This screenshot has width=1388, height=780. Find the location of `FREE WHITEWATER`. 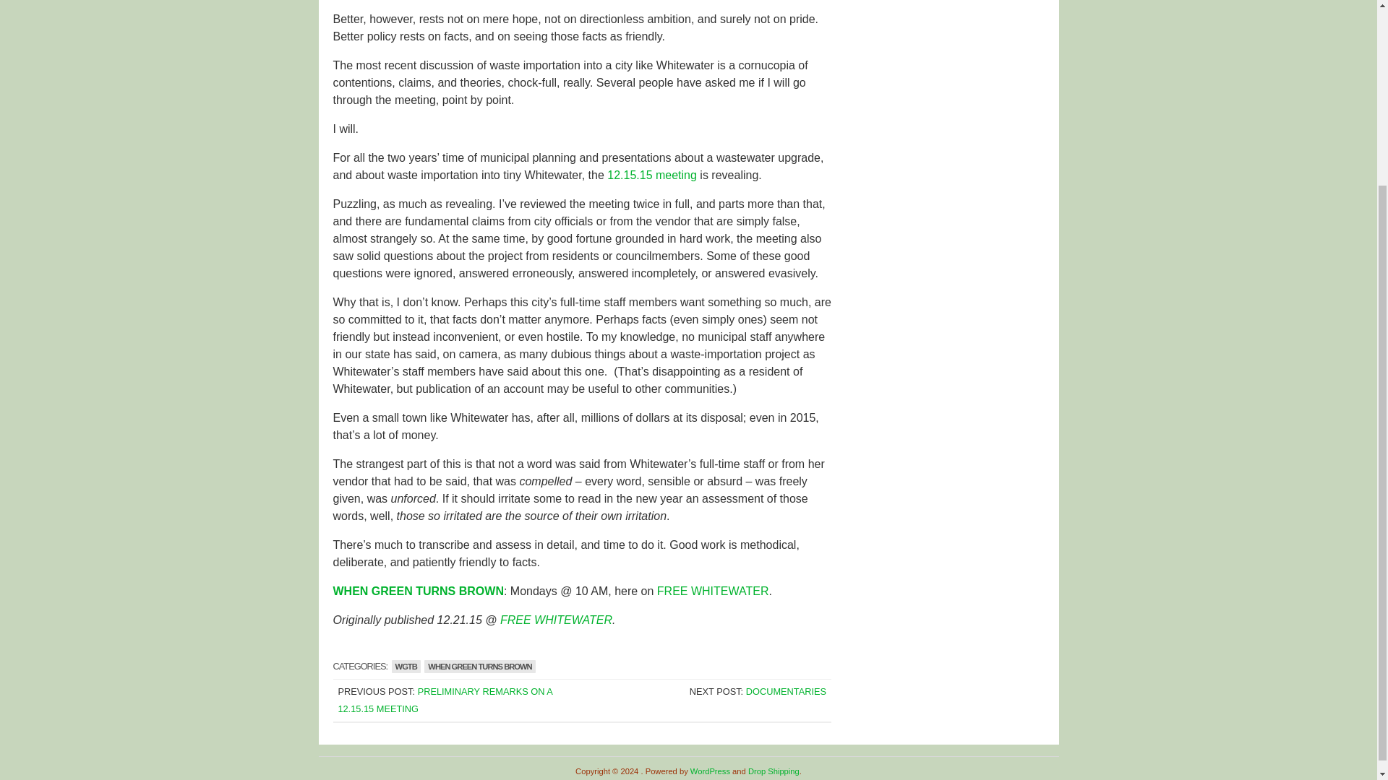

FREE WHITEWATER is located at coordinates (713, 591).